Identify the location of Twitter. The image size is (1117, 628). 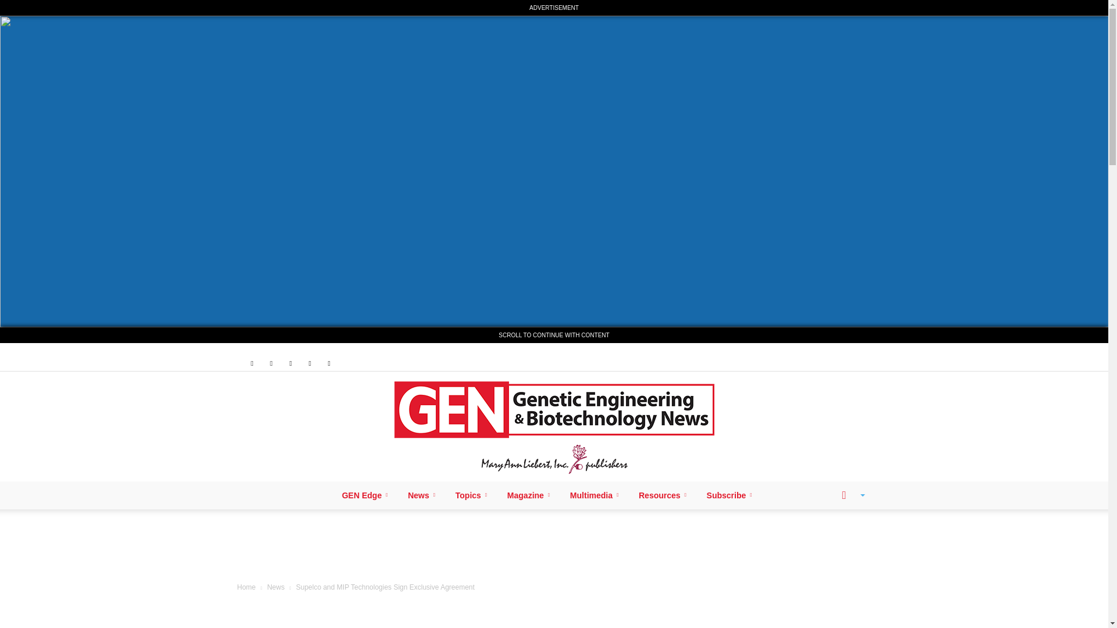
(310, 363).